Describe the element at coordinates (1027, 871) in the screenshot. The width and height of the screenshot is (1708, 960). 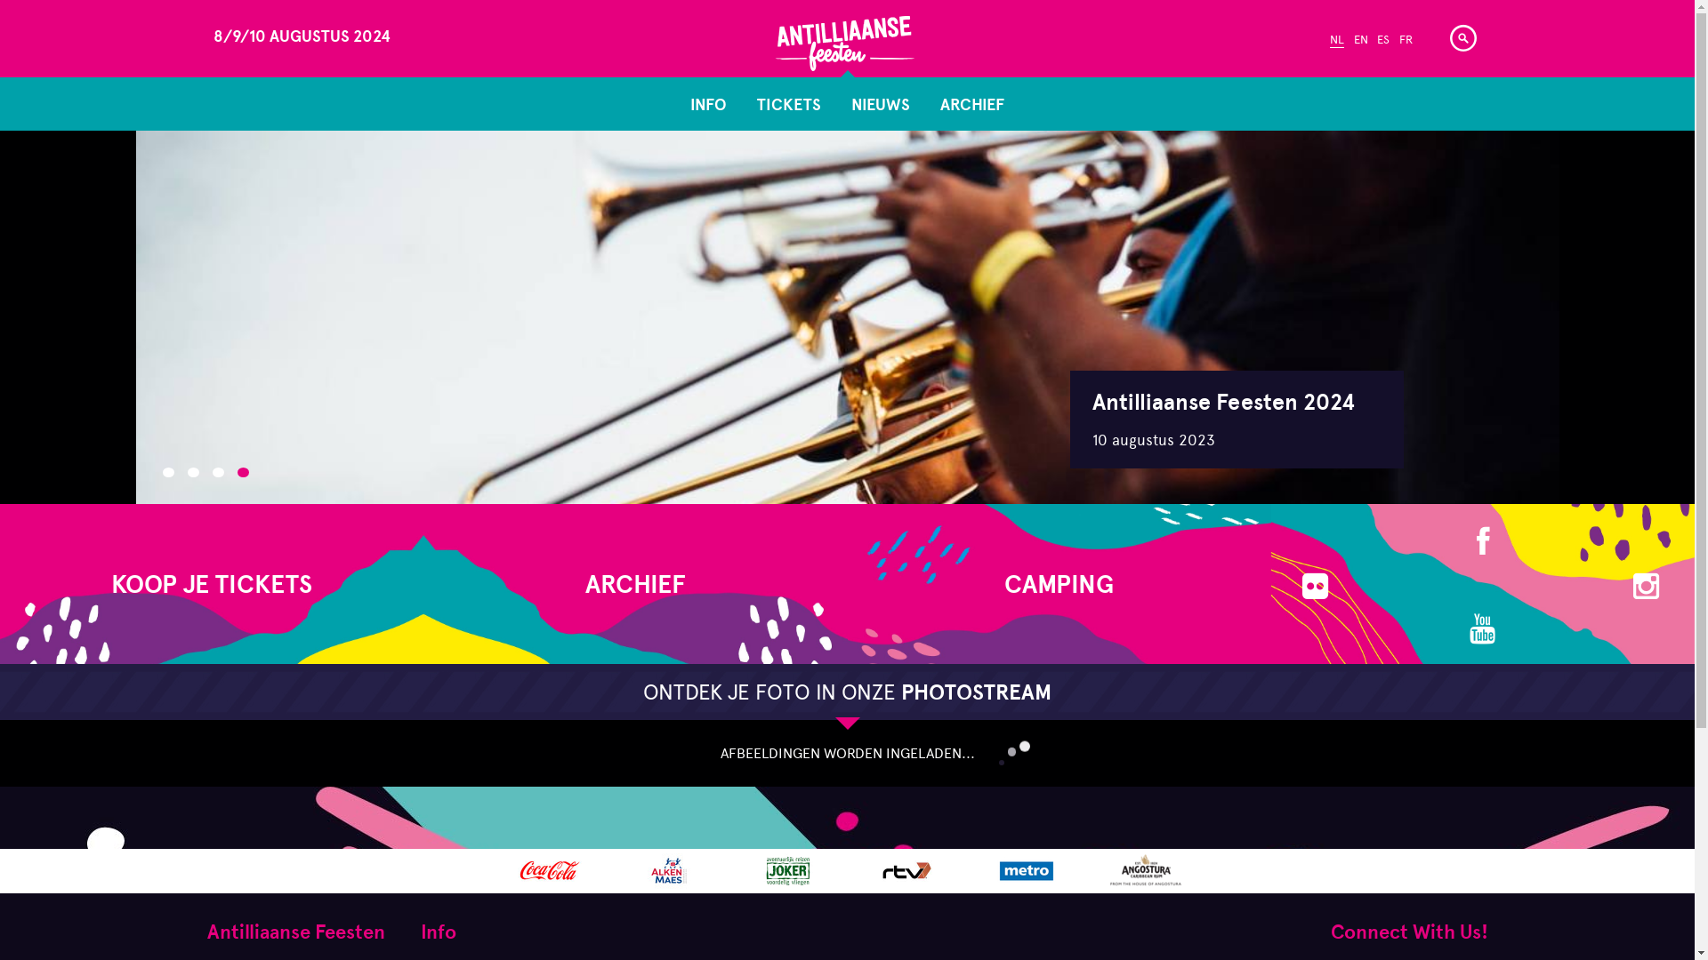
I see `Metro` at that location.